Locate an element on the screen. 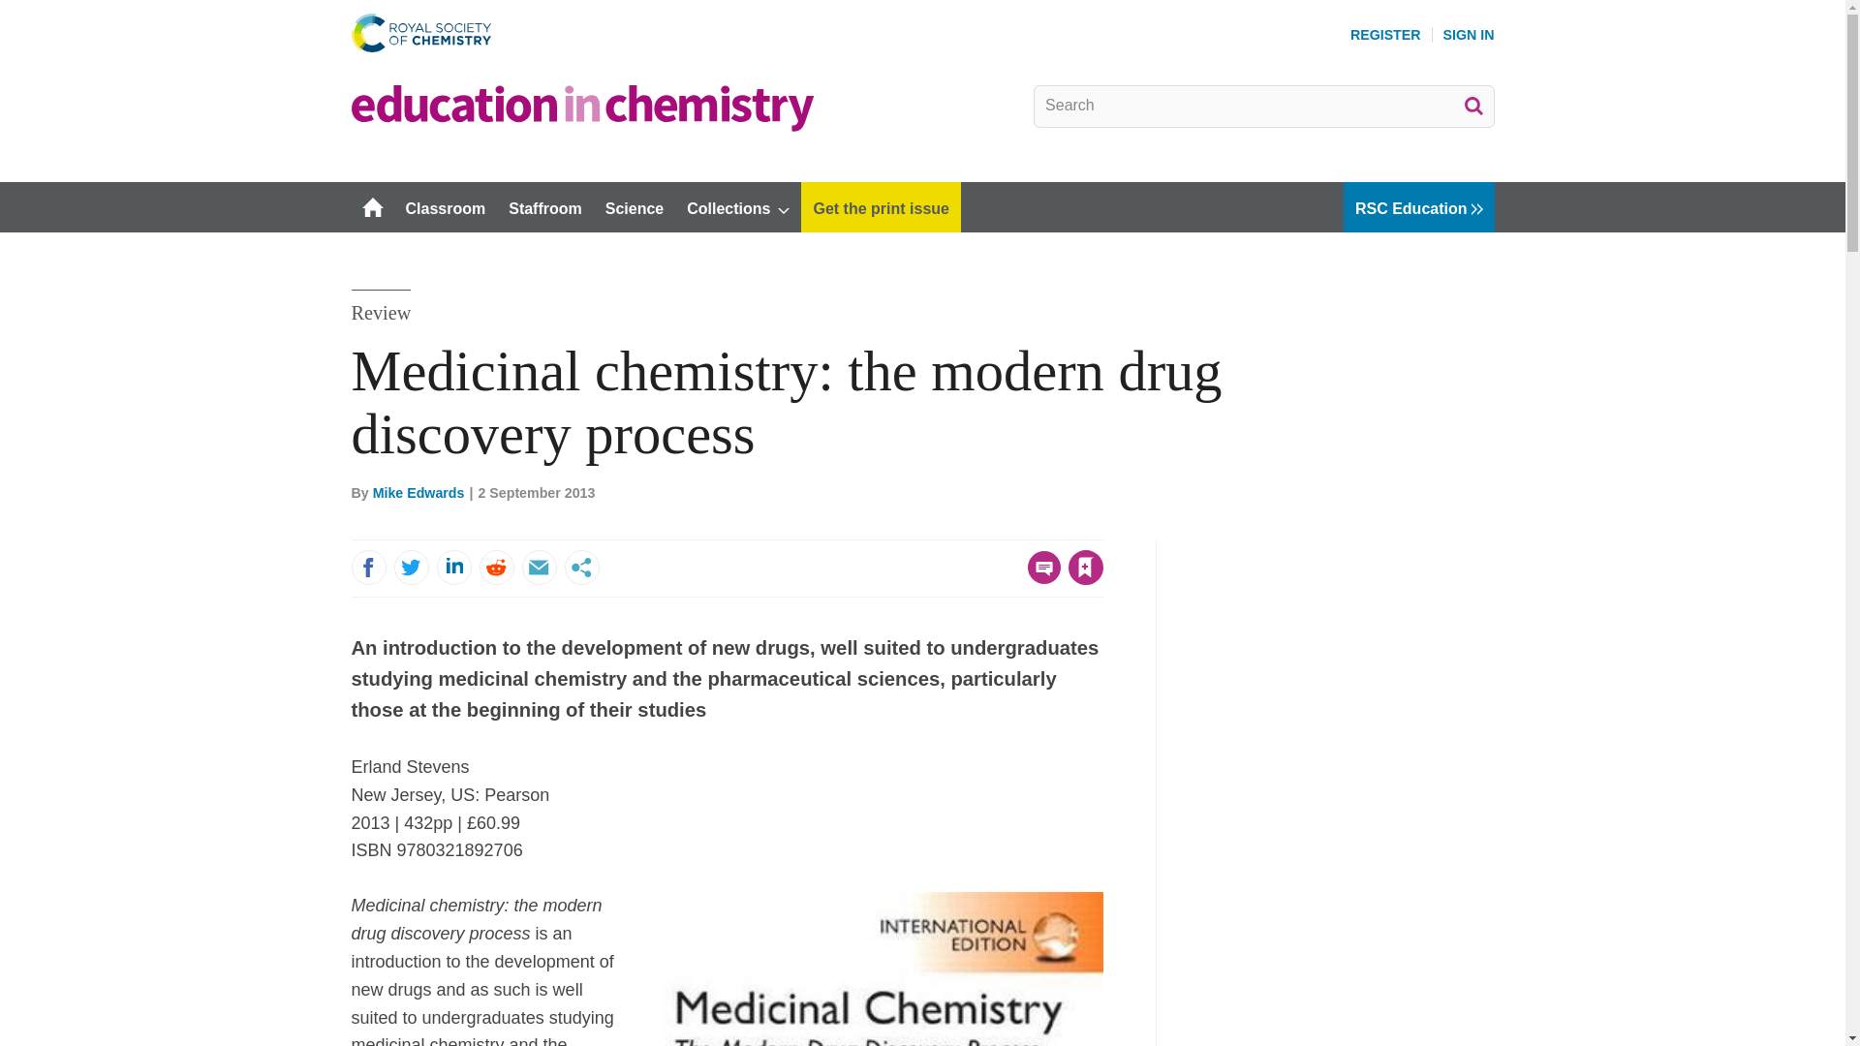 This screenshot has width=1860, height=1046. No comments is located at coordinates (1038, 579).